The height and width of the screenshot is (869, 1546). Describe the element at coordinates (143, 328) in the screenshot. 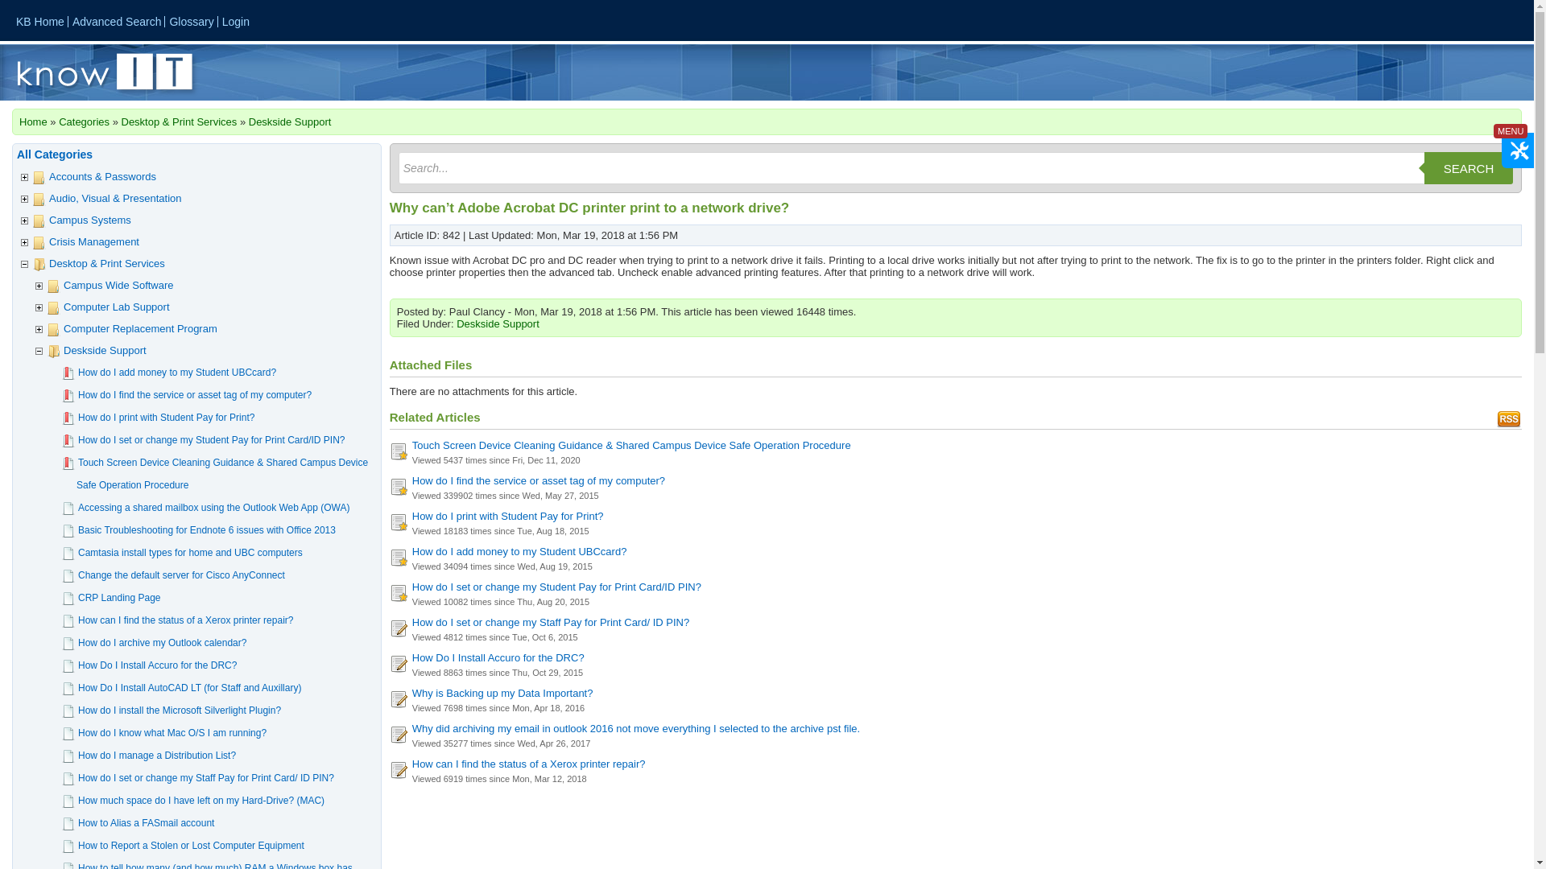

I see `Computer Replacement Program` at that location.